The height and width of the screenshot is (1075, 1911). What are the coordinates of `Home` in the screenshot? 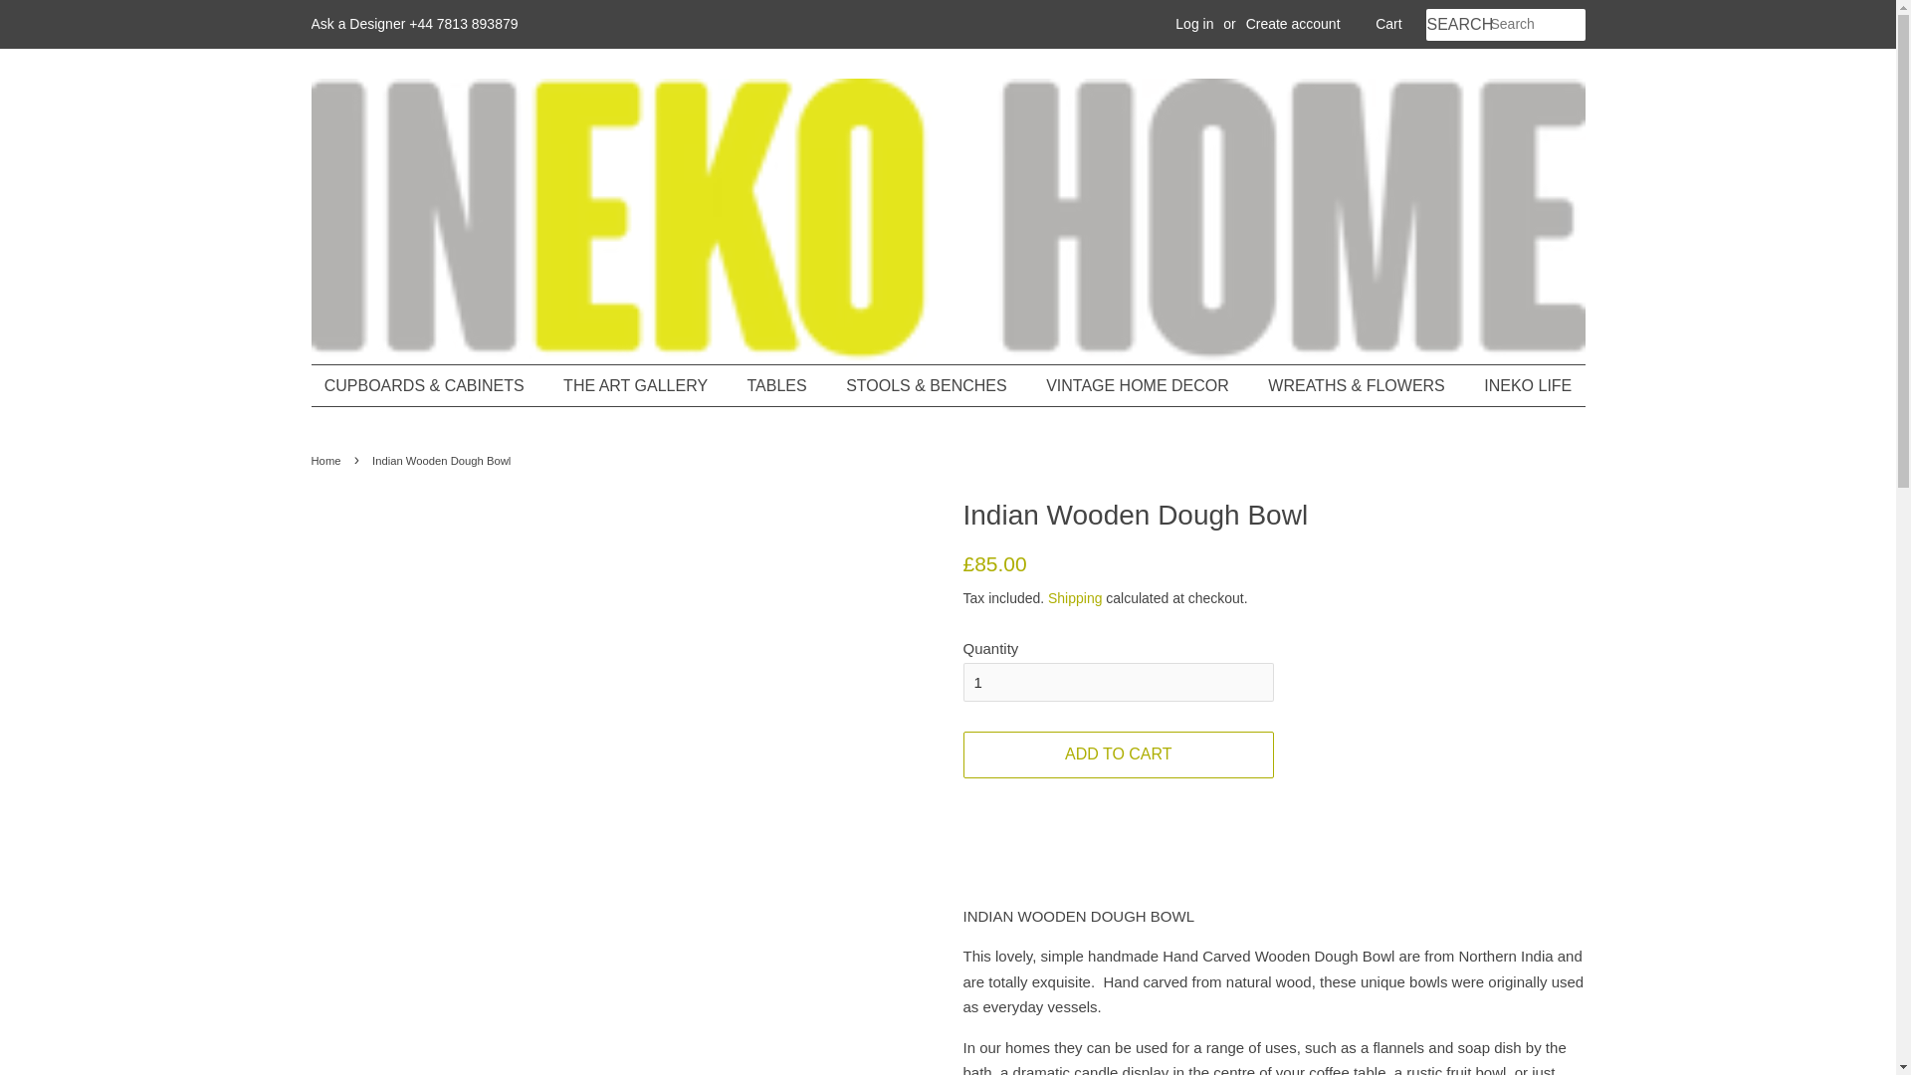 It's located at (327, 460).